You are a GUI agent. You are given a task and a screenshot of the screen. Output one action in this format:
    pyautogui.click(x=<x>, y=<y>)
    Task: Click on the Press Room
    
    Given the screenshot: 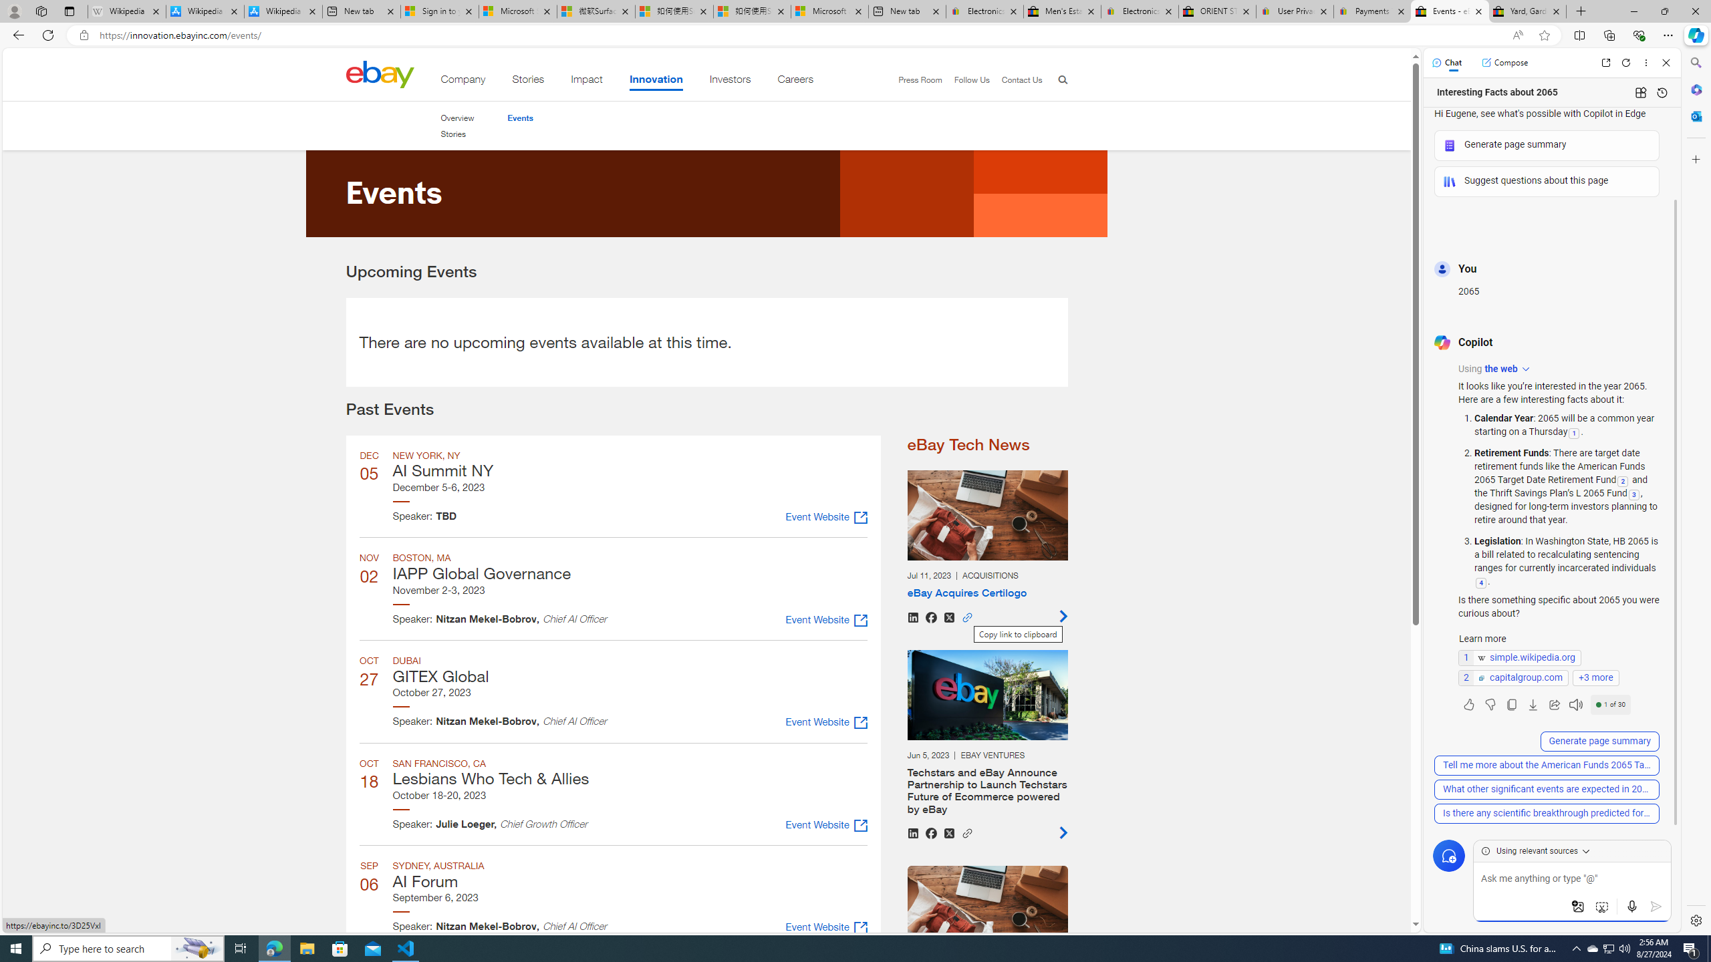 What is the action you would take?
    pyautogui.click(x=914, y=80)
    